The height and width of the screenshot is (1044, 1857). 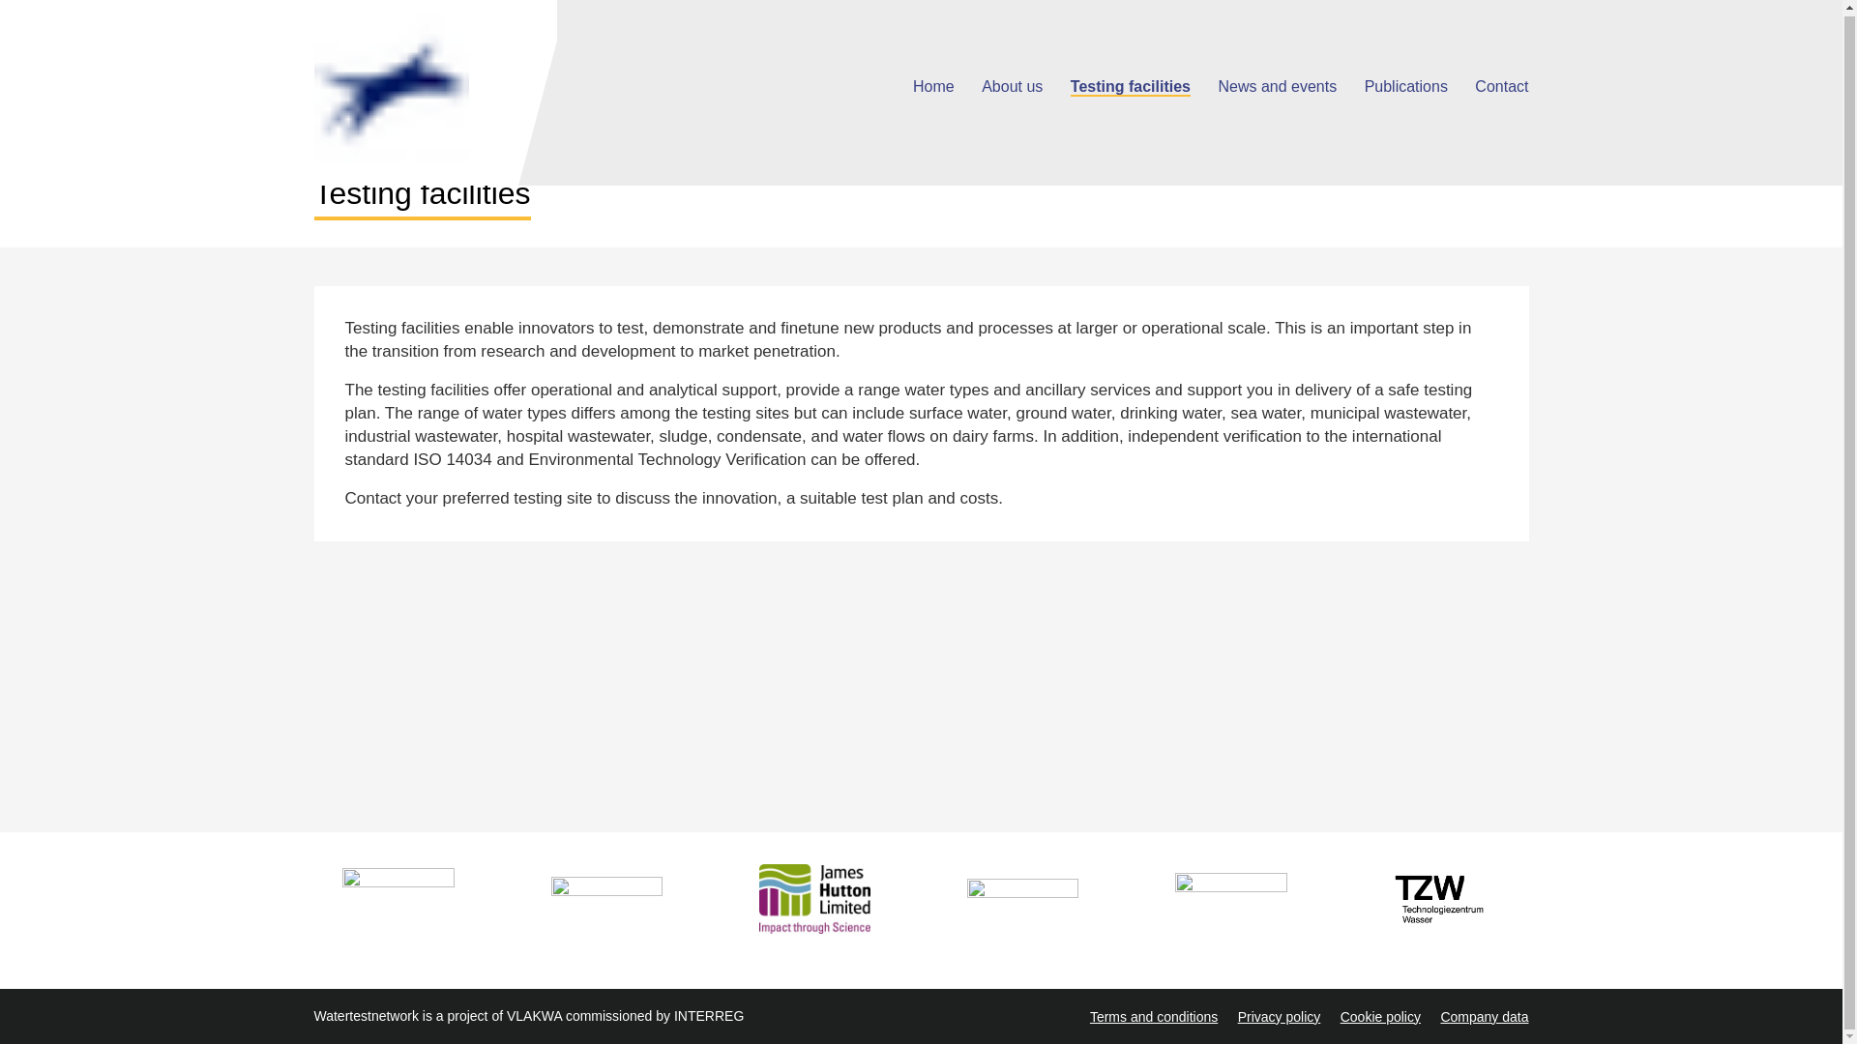 I want to click on About us, so click(x=1012, y=84).